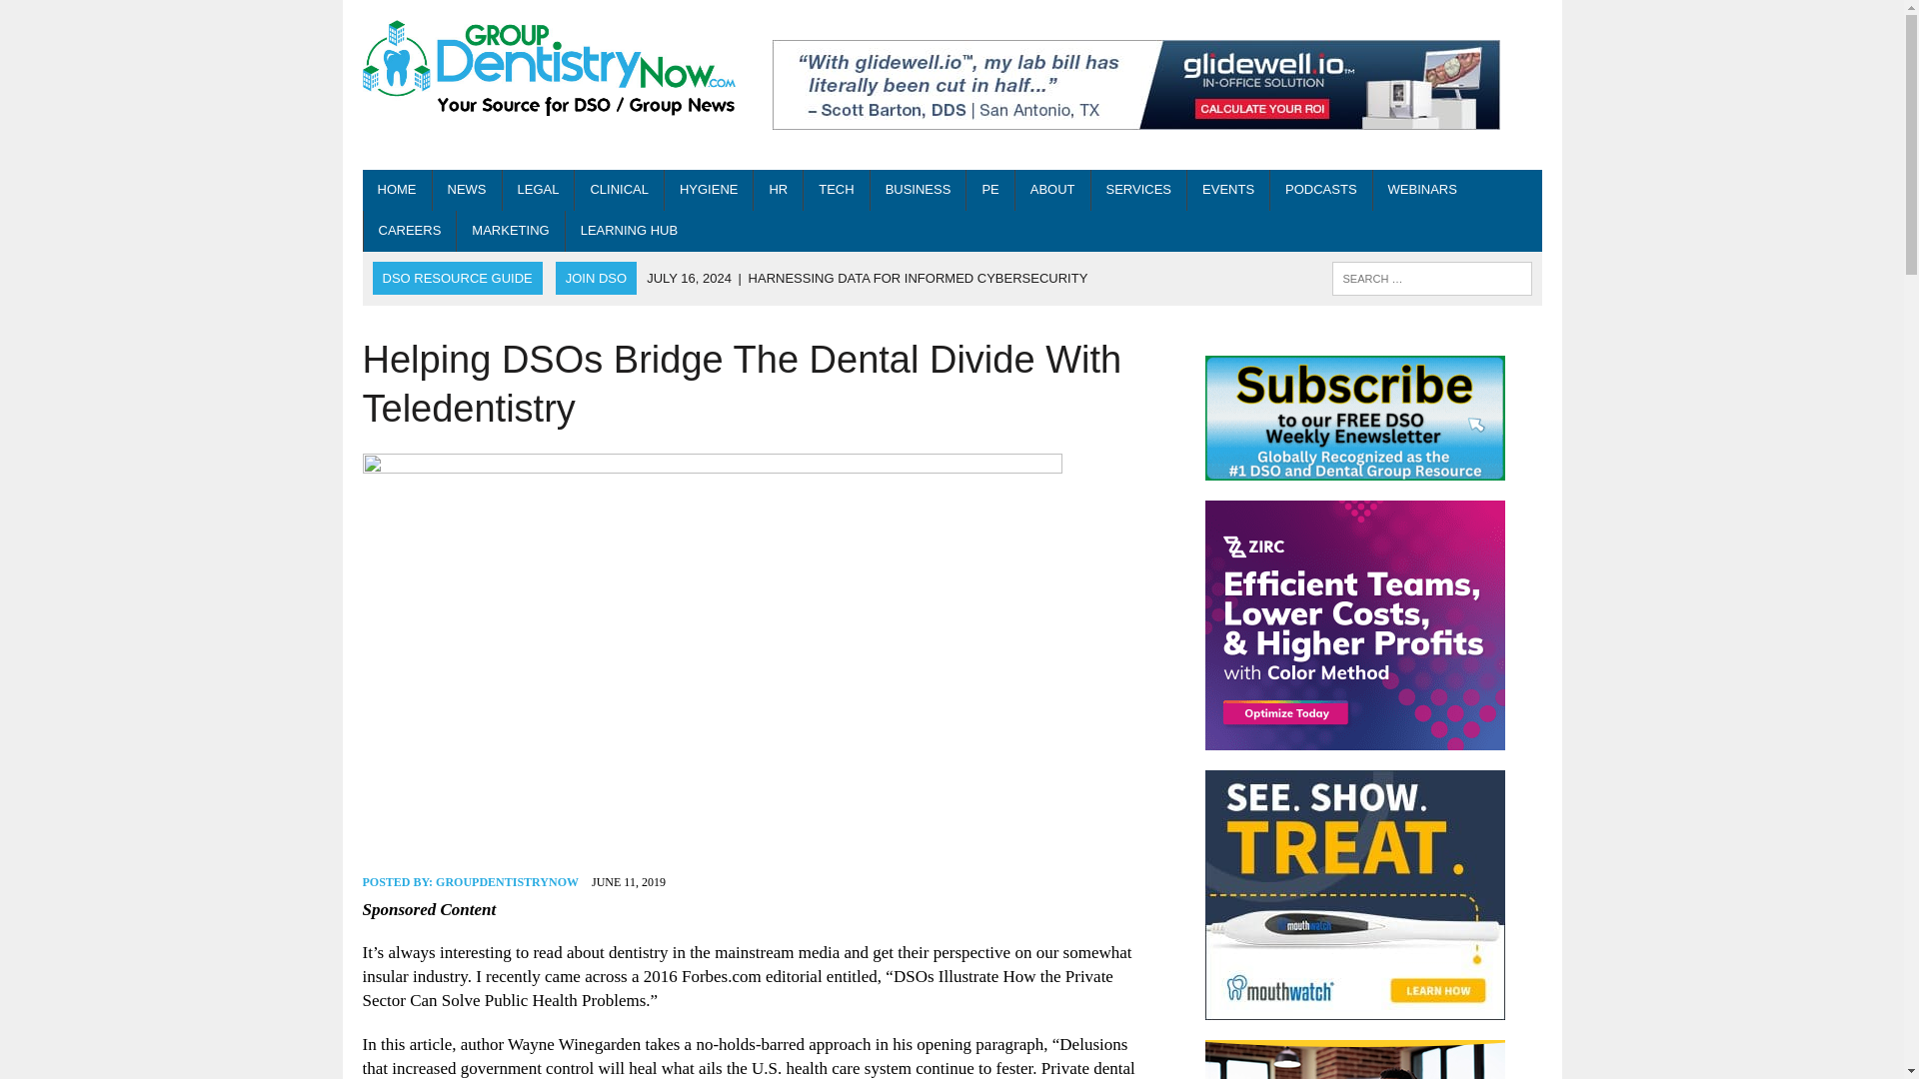  I want to click on LEGAL, so click(538, 190).